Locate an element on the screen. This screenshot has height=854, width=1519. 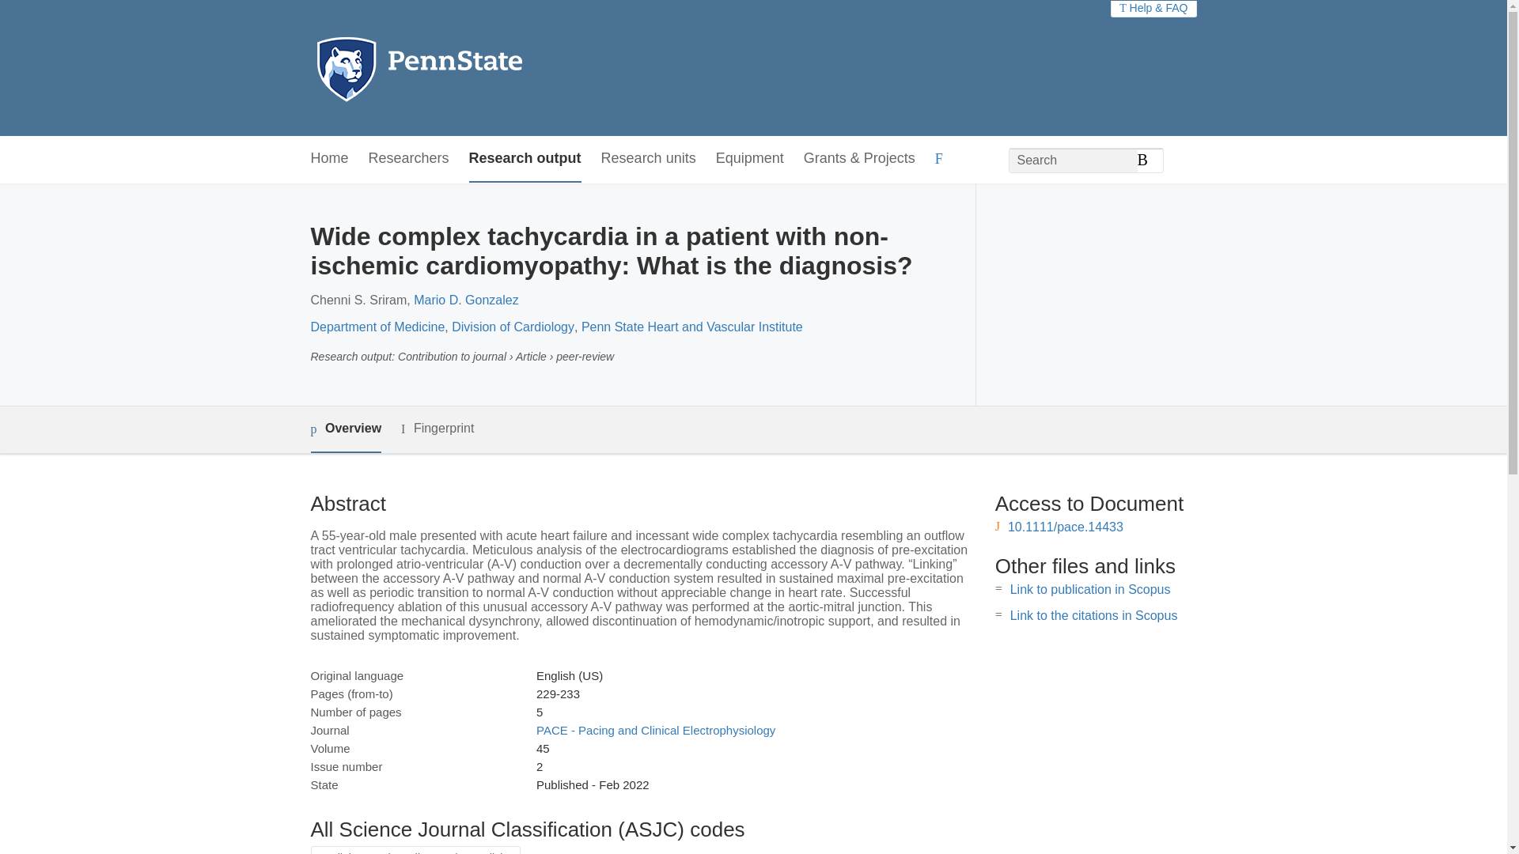
PACE - Pacing and Clinical Electrophysiology is located at coordinates (655, 730).